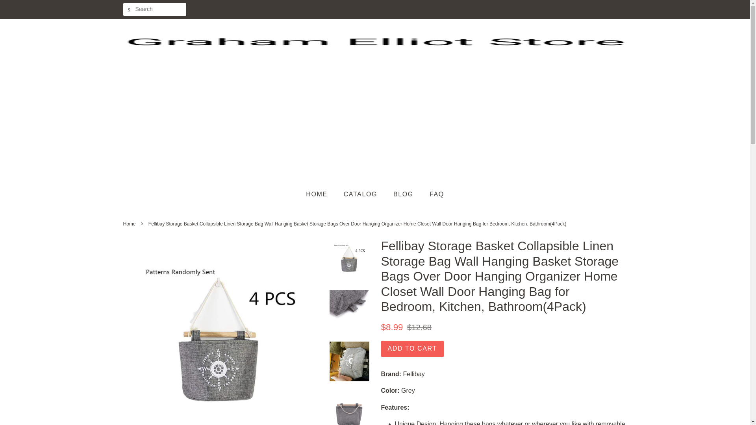  What do you see at coordinates (412, 349) in the screenshot?
I see `ADD TO CART` at bounding box center [412, 349].